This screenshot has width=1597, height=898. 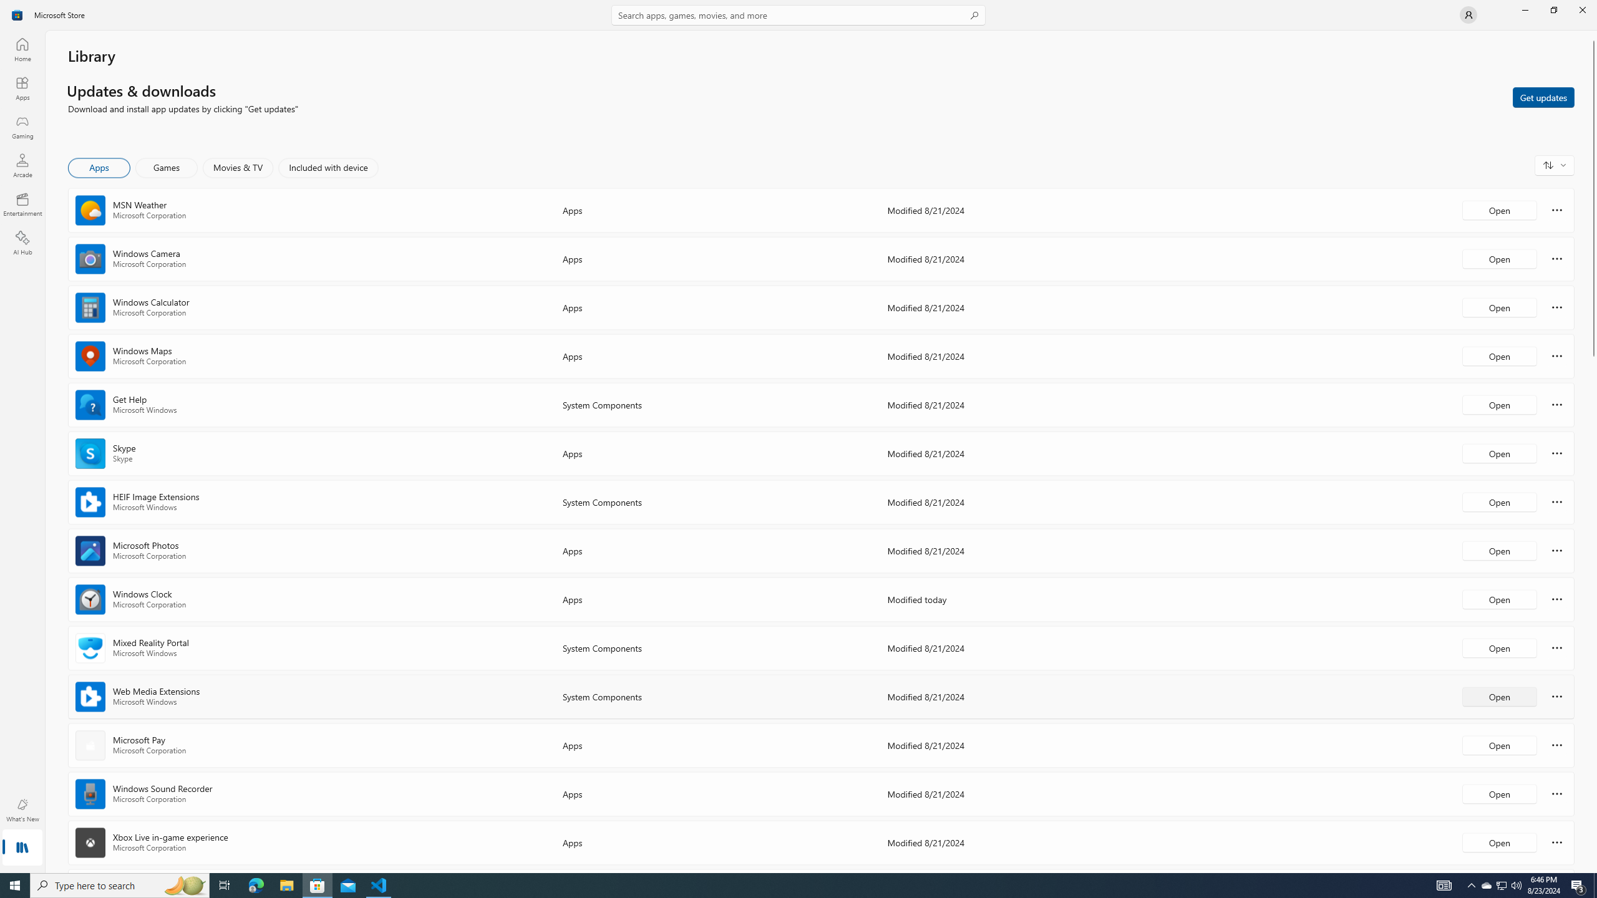 I want to click on Open, so click(x=1499, y=842).